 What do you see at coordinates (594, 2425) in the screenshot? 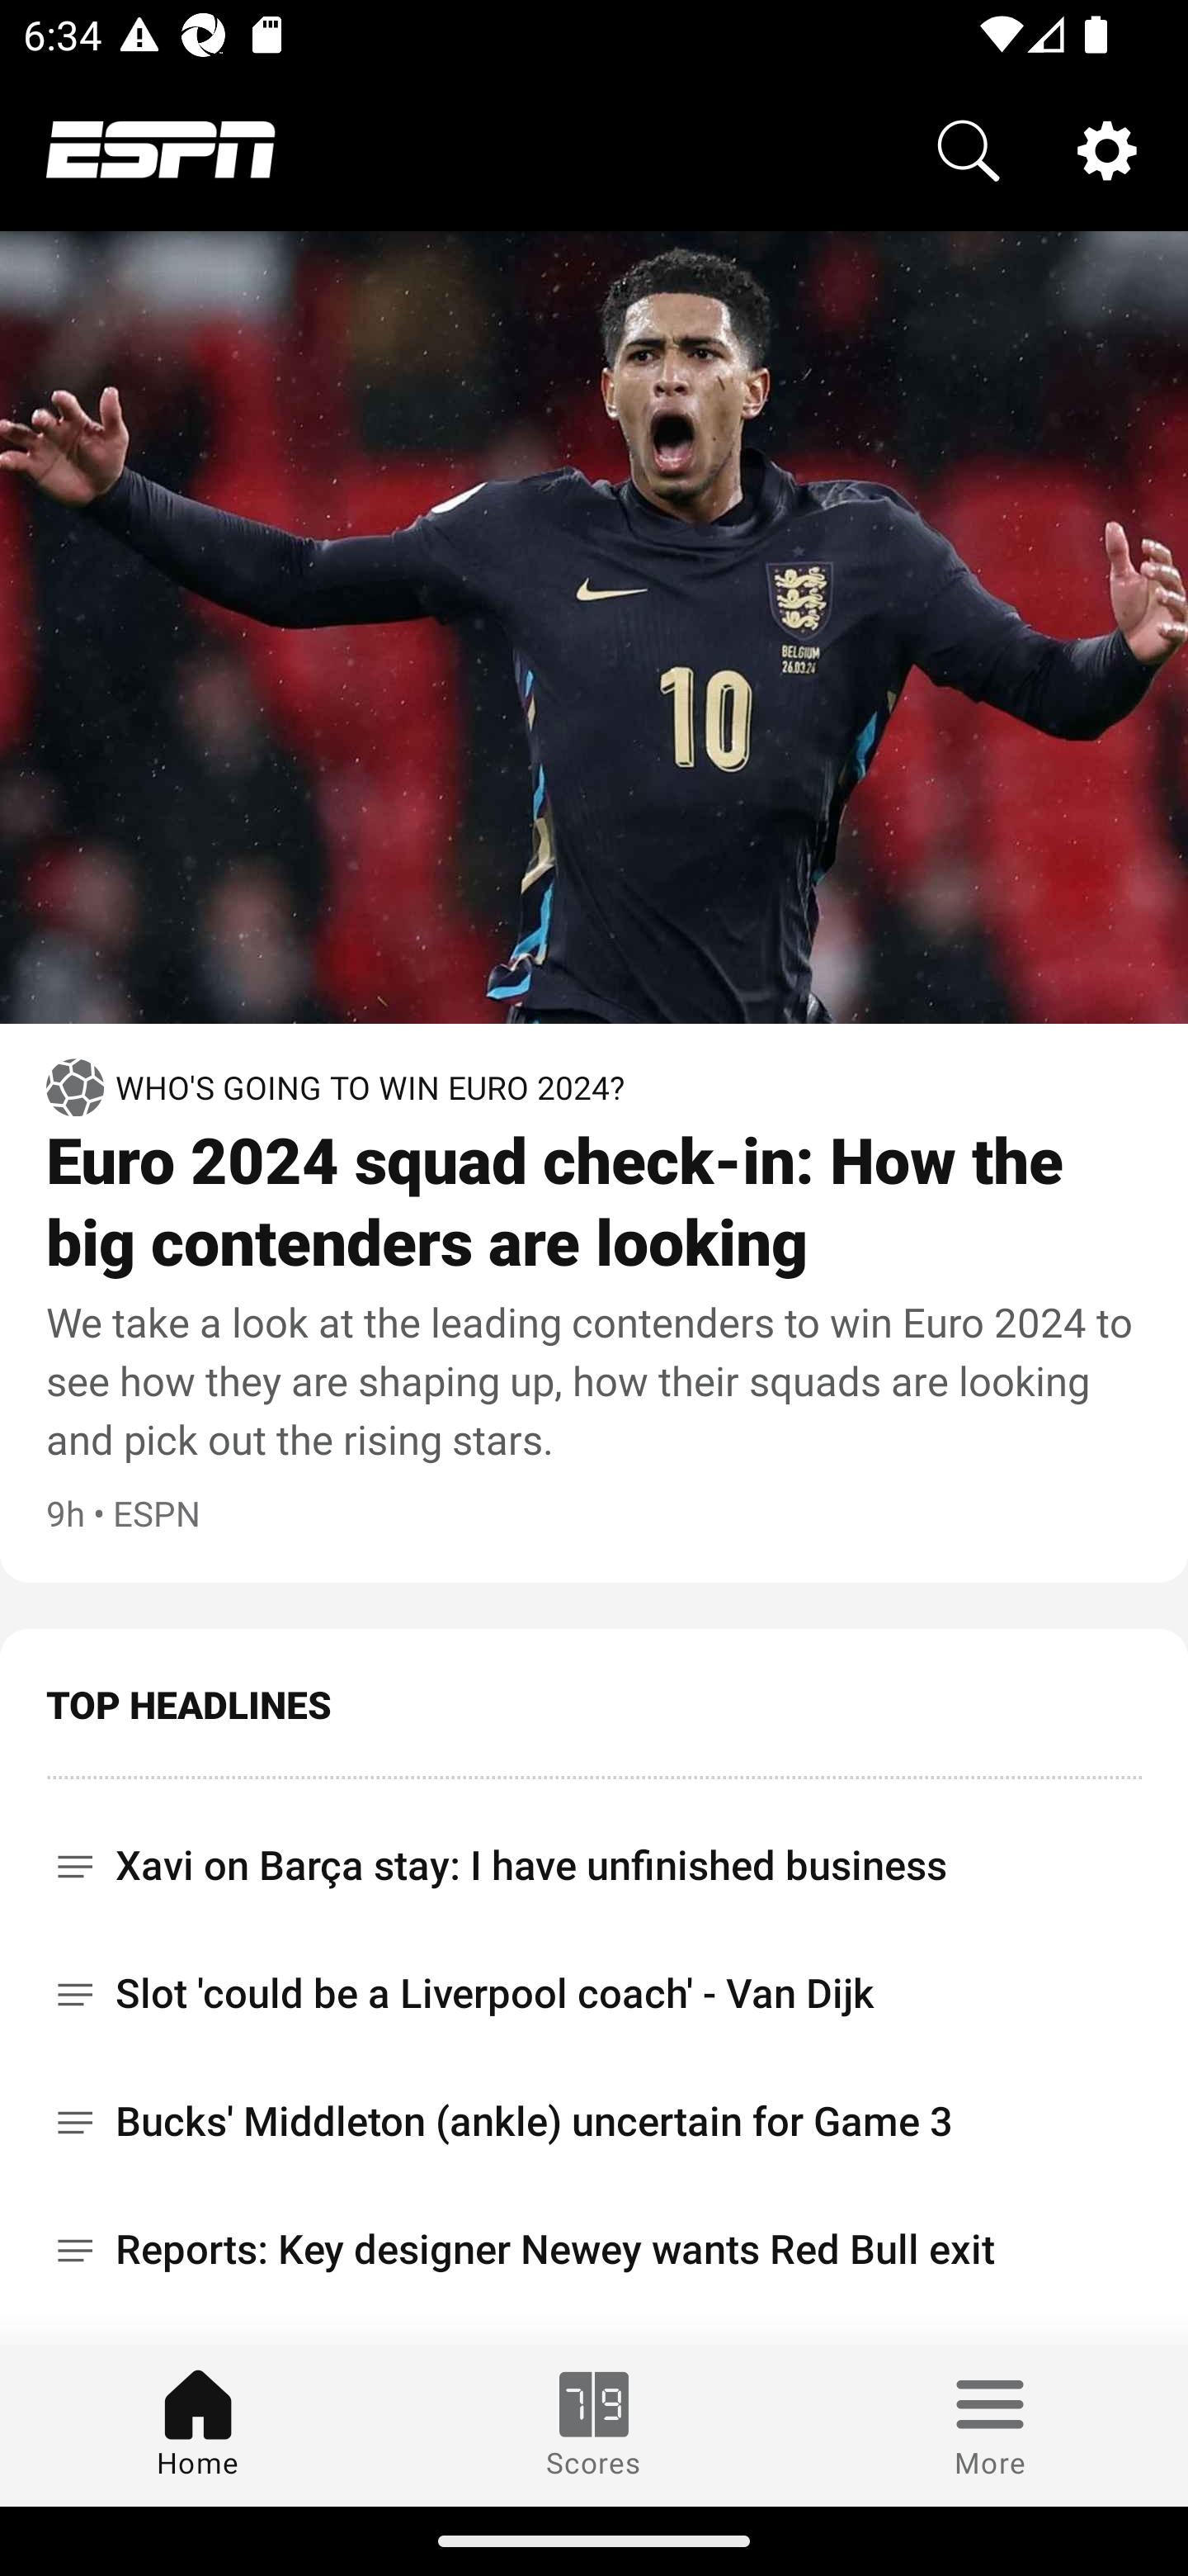
I see `Scores` at bounding box center [594, 2425].